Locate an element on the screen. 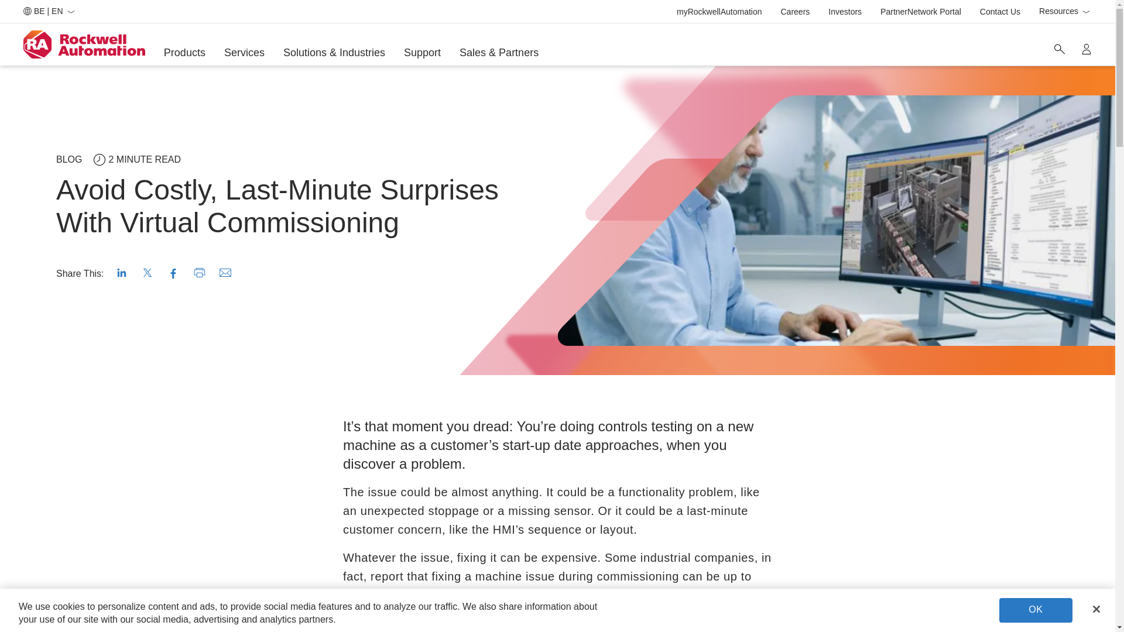 The width and height of the screenshot is (1124, 632). myRockwellAutomation is located at coordinates (1085, 12).